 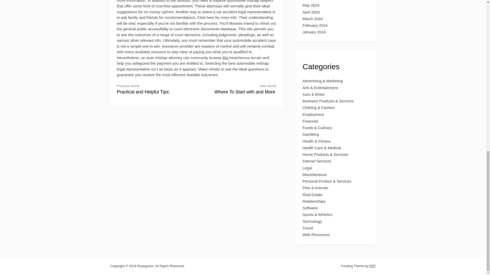 What do you see at coordinates (313, 19) in the screenshot?
I see `March 2024` at bounding box center [313, 19].